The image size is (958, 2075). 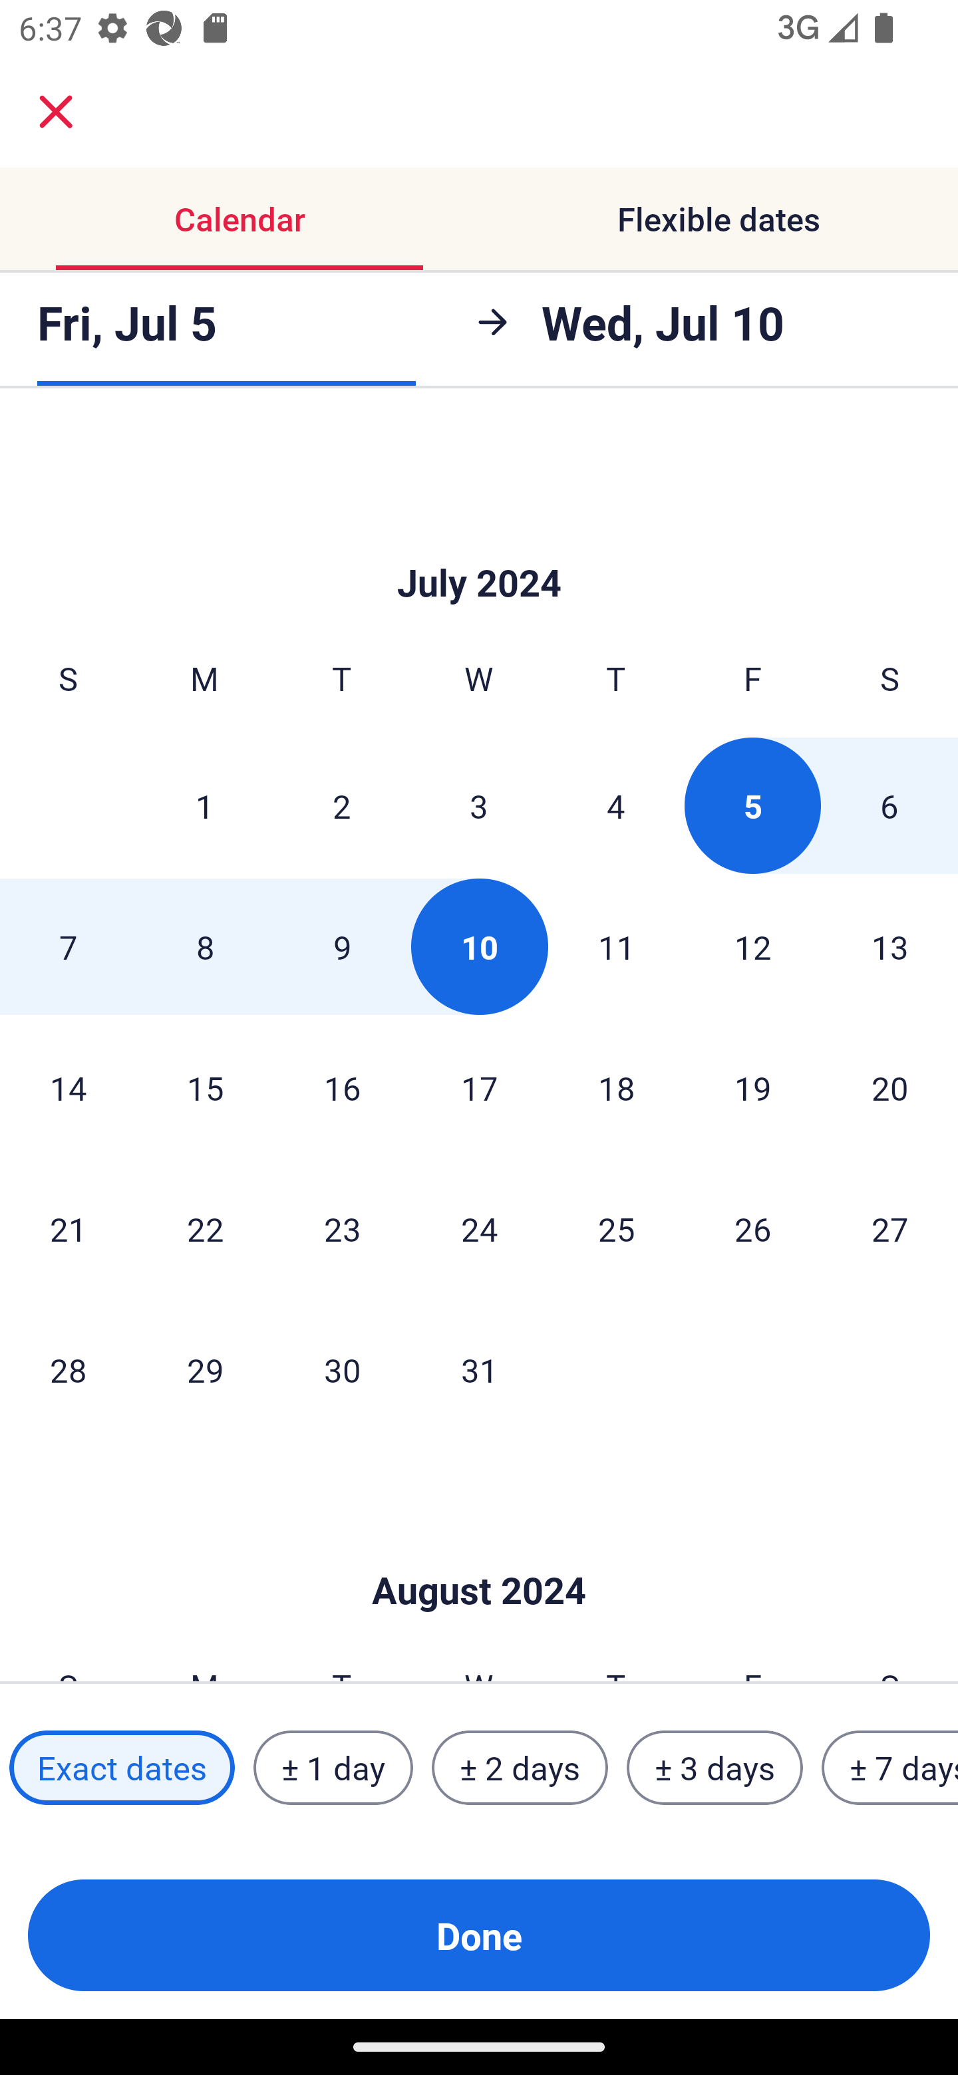 What do you see at coordinates (205, 1369) in the screenshot?
I see `29 Monday, July 29, 2024` at bounding box center [205, 1369].